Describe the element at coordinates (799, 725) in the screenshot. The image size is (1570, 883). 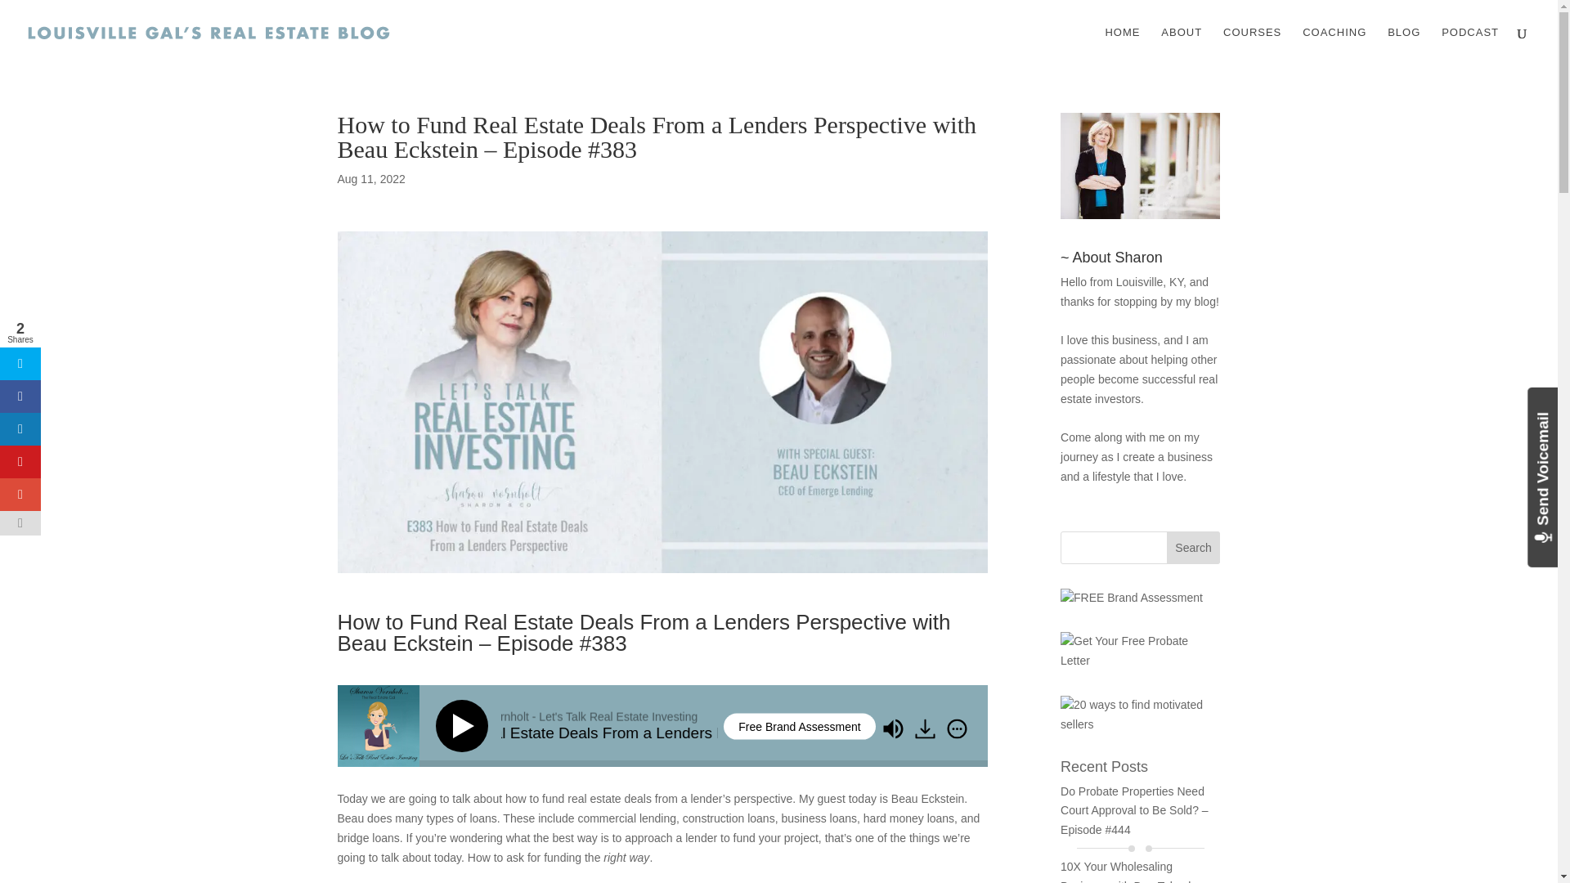
I see `Free Brand Assessment` at that location.